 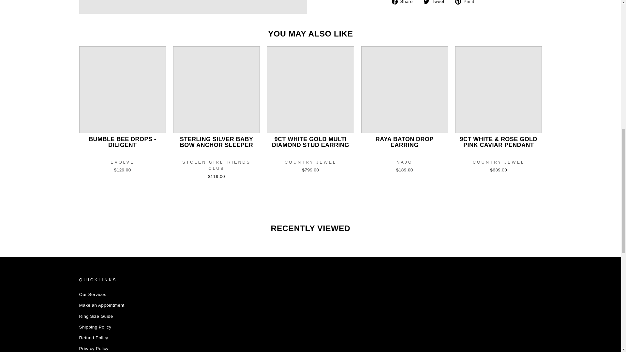 What do you see at coordinates (467, 3) in the screenshot?
I see `Pin on Pinterest` at bounding box center [467, 3].